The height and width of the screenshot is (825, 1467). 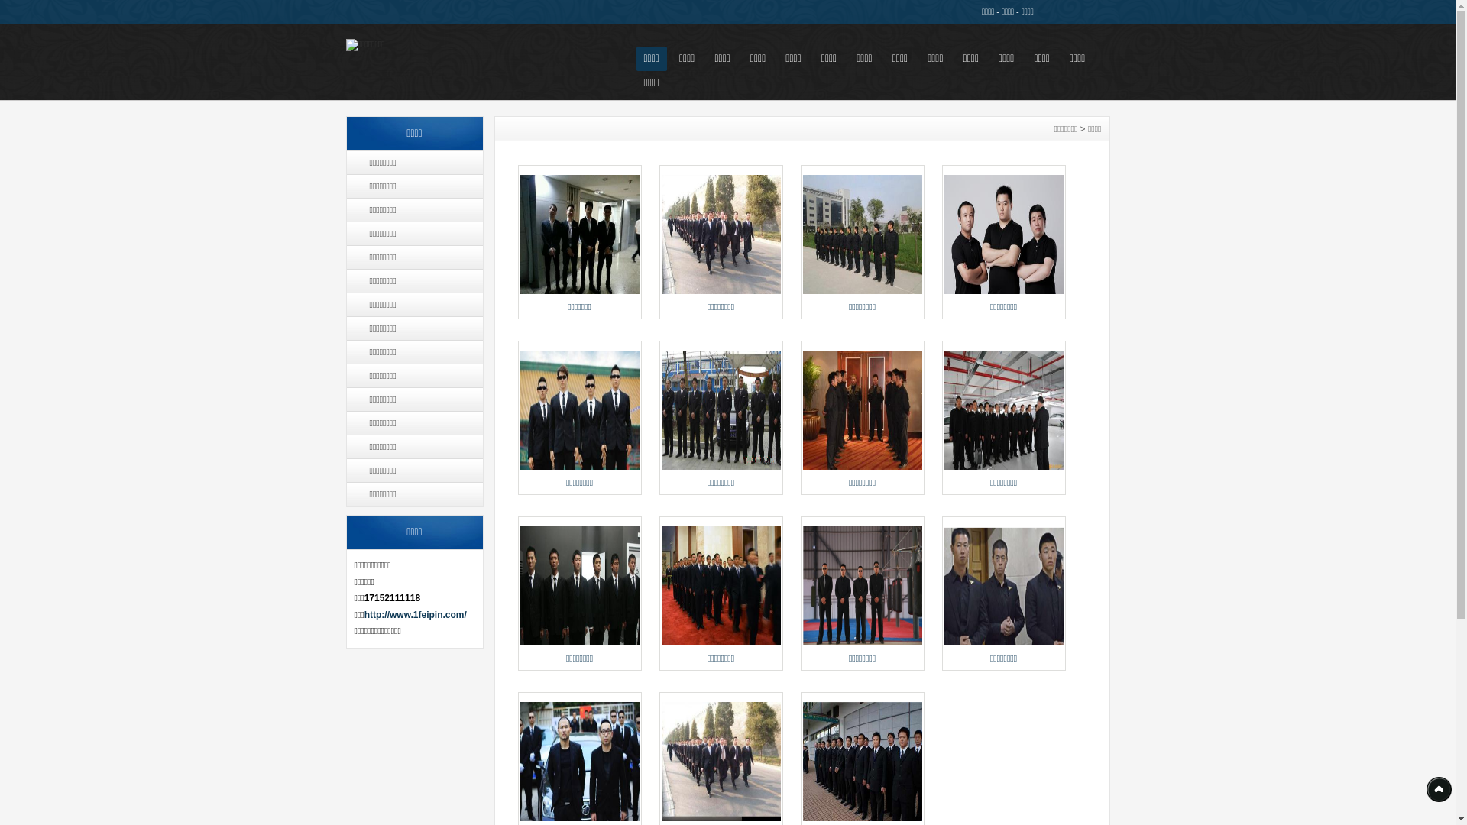 What do you see at coordinates (416, 615) in the screenshot?
I see `http://www.1feipin.com/` at bounding box center [416, 615].